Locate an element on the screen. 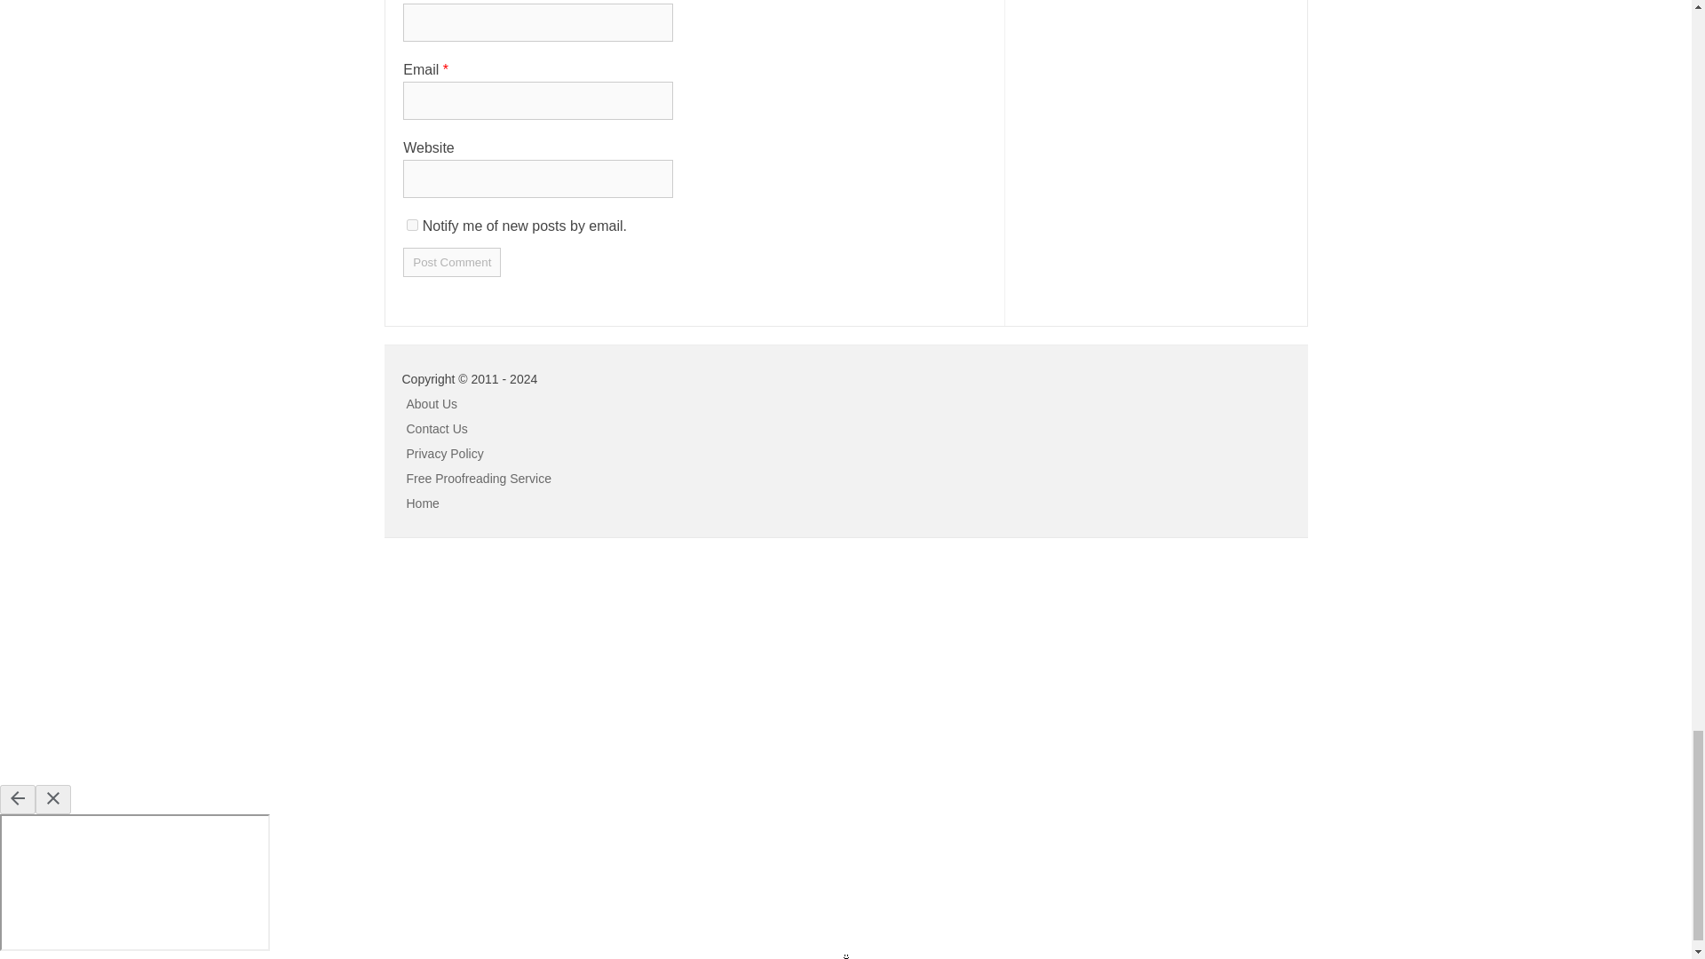 This screenshot has height=959, width=1705. About Us is located at coordinates (432, 404).